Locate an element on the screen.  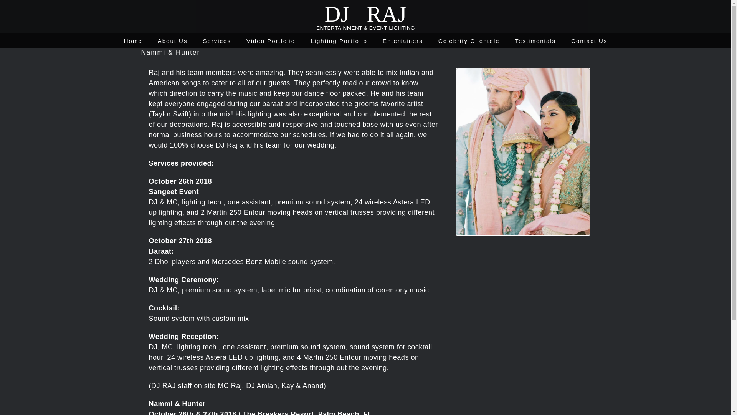
Services is located at coordinates (217, 41).